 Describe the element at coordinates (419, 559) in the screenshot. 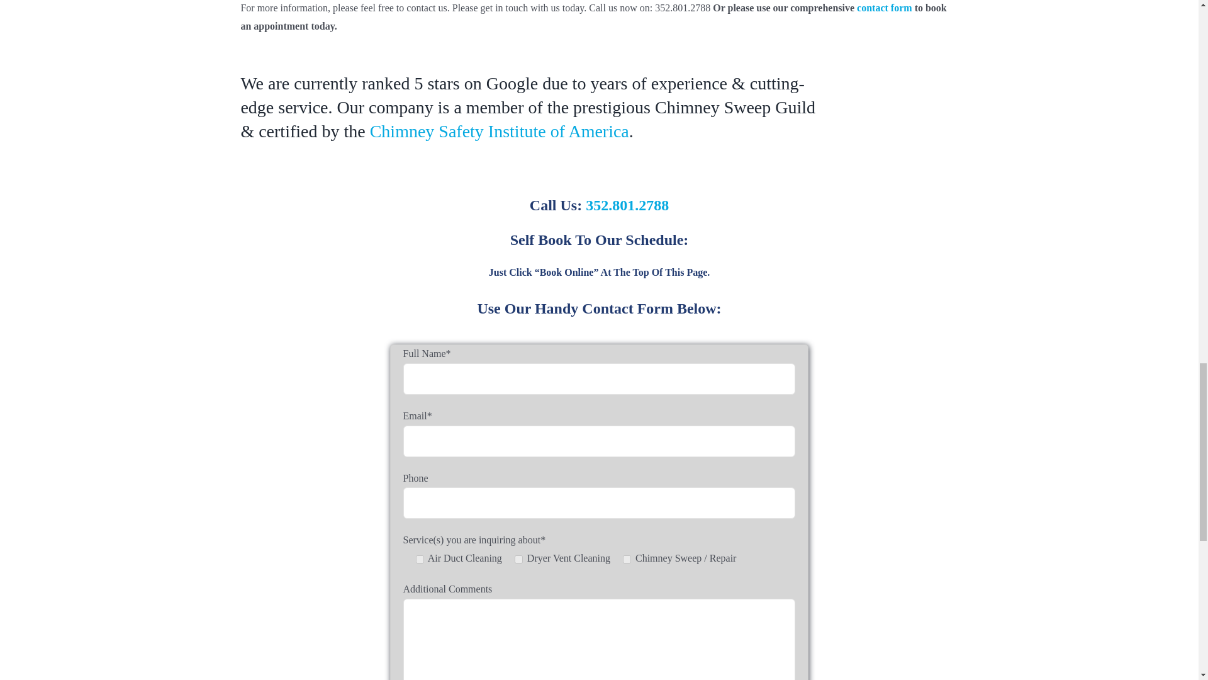

I see `Air Duct Cleaning` at that location.